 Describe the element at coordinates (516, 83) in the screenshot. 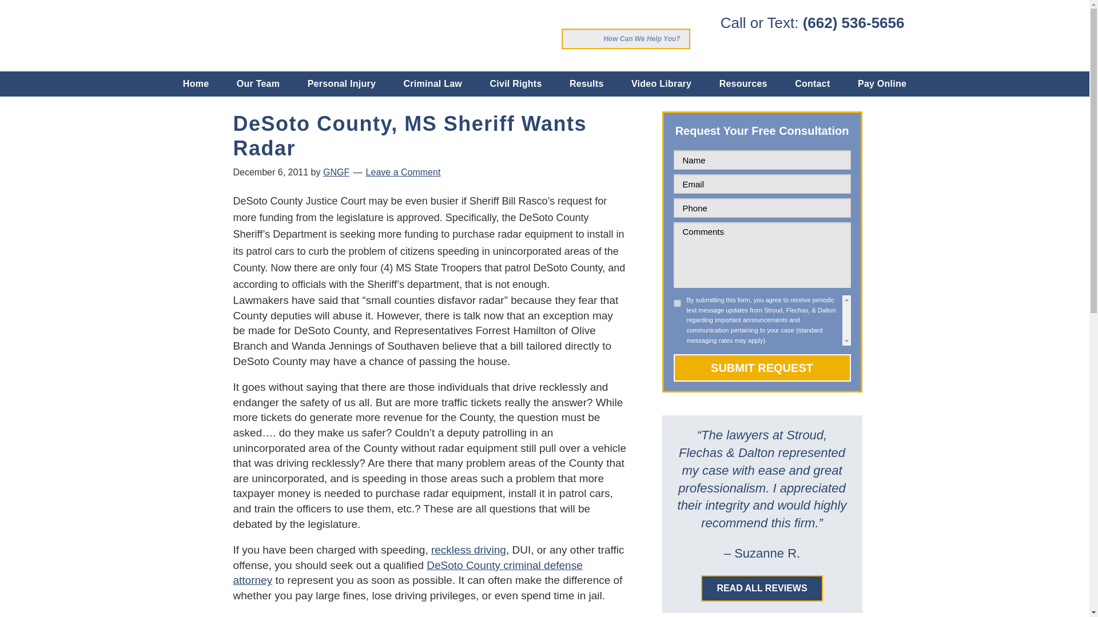

I see `Civil Rights` at that location.